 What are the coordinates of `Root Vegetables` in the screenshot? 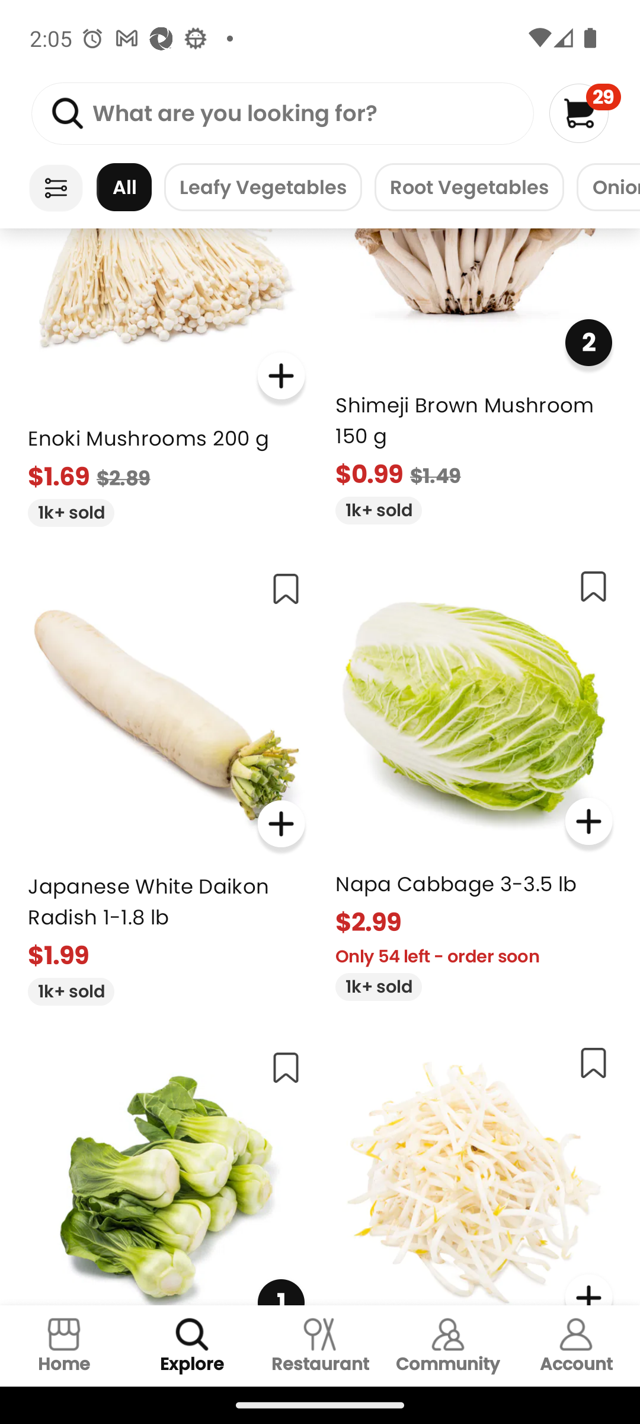 It's located at (469, 187).